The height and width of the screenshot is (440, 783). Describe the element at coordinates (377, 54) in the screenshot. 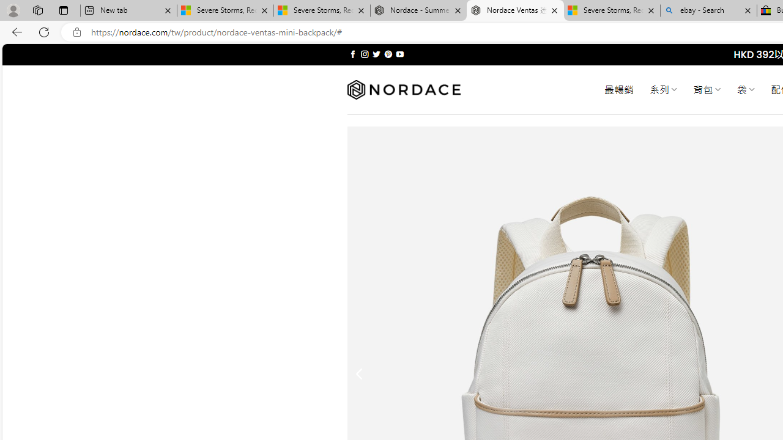

I see `Follow on Twitter` at that location.